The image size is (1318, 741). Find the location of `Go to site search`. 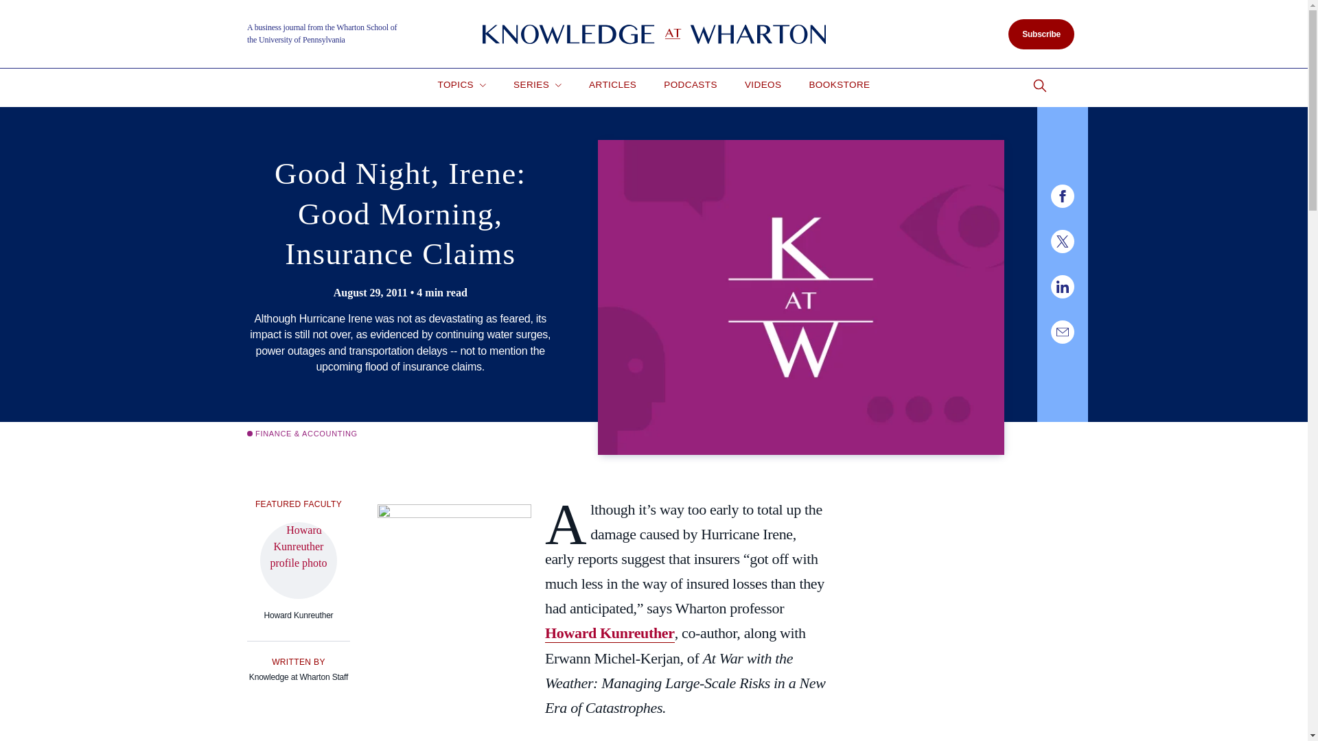

Go to site search is located at coordinates (1039, 86).